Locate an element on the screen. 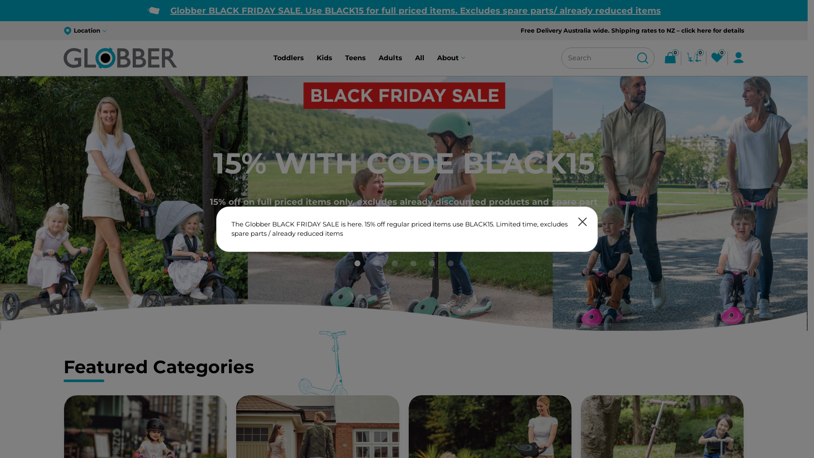 The height and width of the screenshot is (458, 814). Kids is located at coordinates (325, 58).